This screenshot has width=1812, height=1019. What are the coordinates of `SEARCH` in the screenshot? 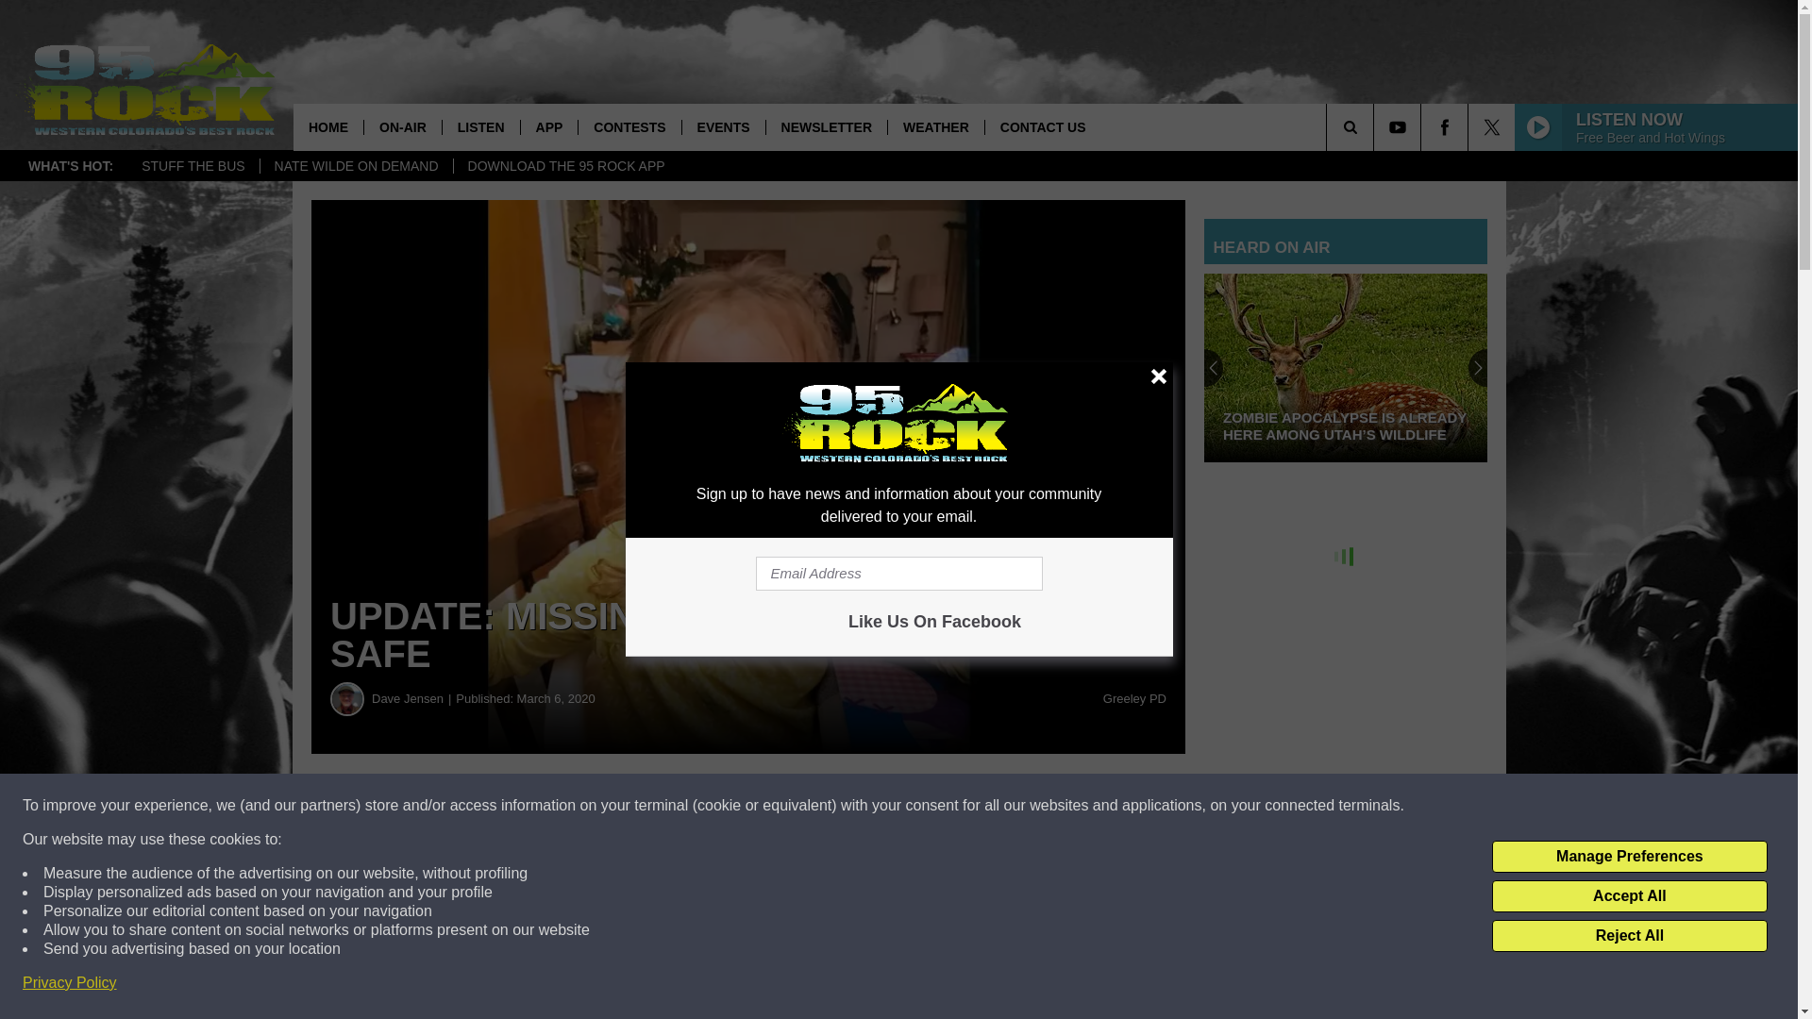 It's located at (1376, 126).